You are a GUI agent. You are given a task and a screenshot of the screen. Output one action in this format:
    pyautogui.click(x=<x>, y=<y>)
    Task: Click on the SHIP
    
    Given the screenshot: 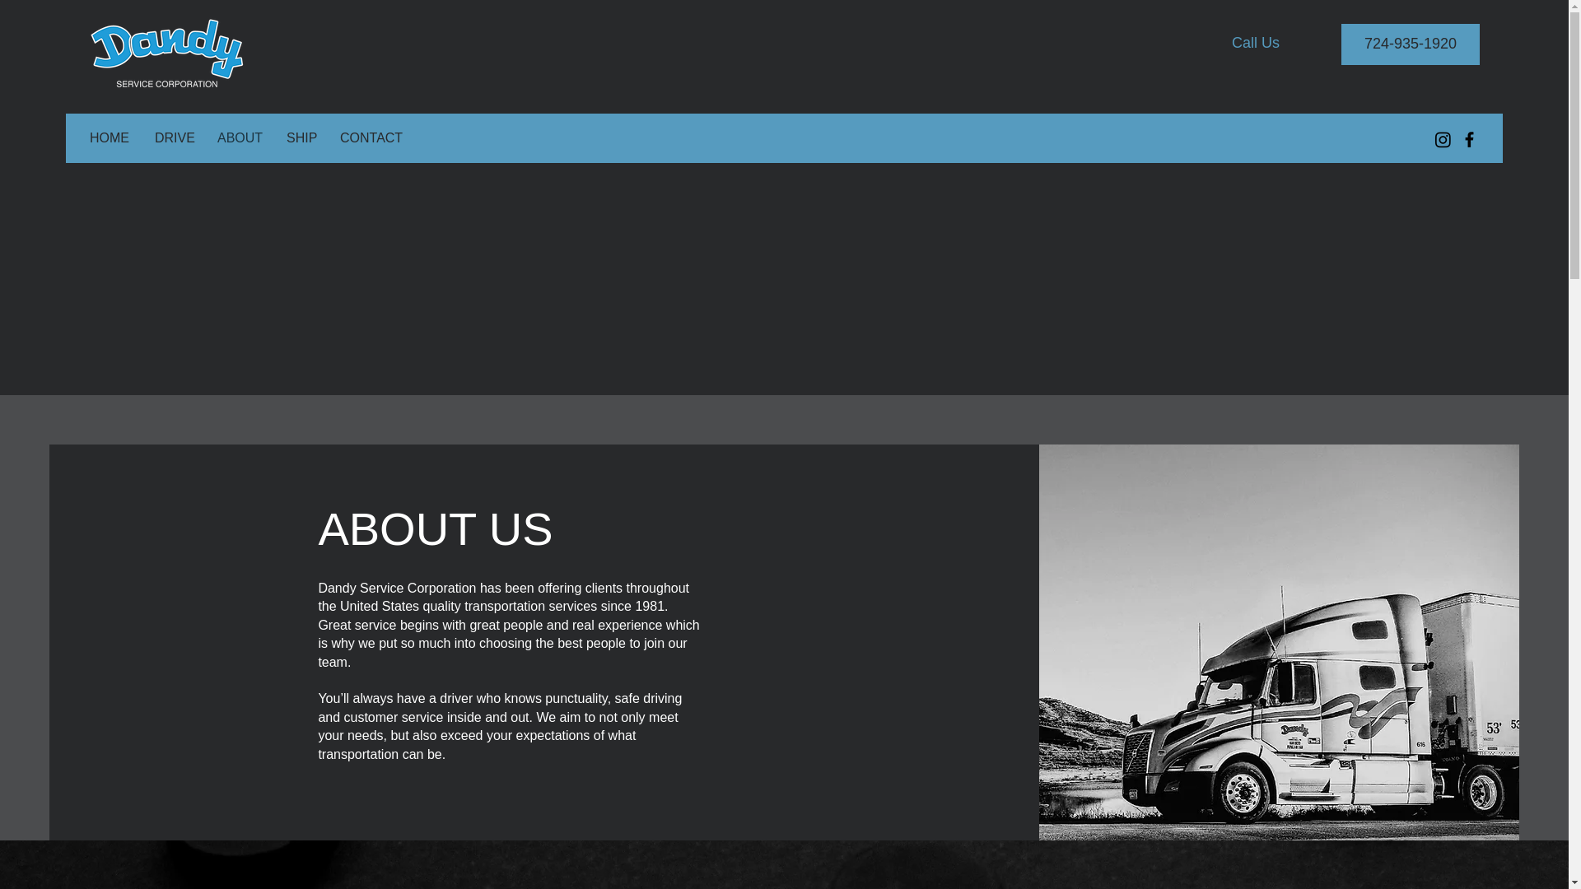 What is the action you would take?
    pyautogui.click(x=300, y=138)
    